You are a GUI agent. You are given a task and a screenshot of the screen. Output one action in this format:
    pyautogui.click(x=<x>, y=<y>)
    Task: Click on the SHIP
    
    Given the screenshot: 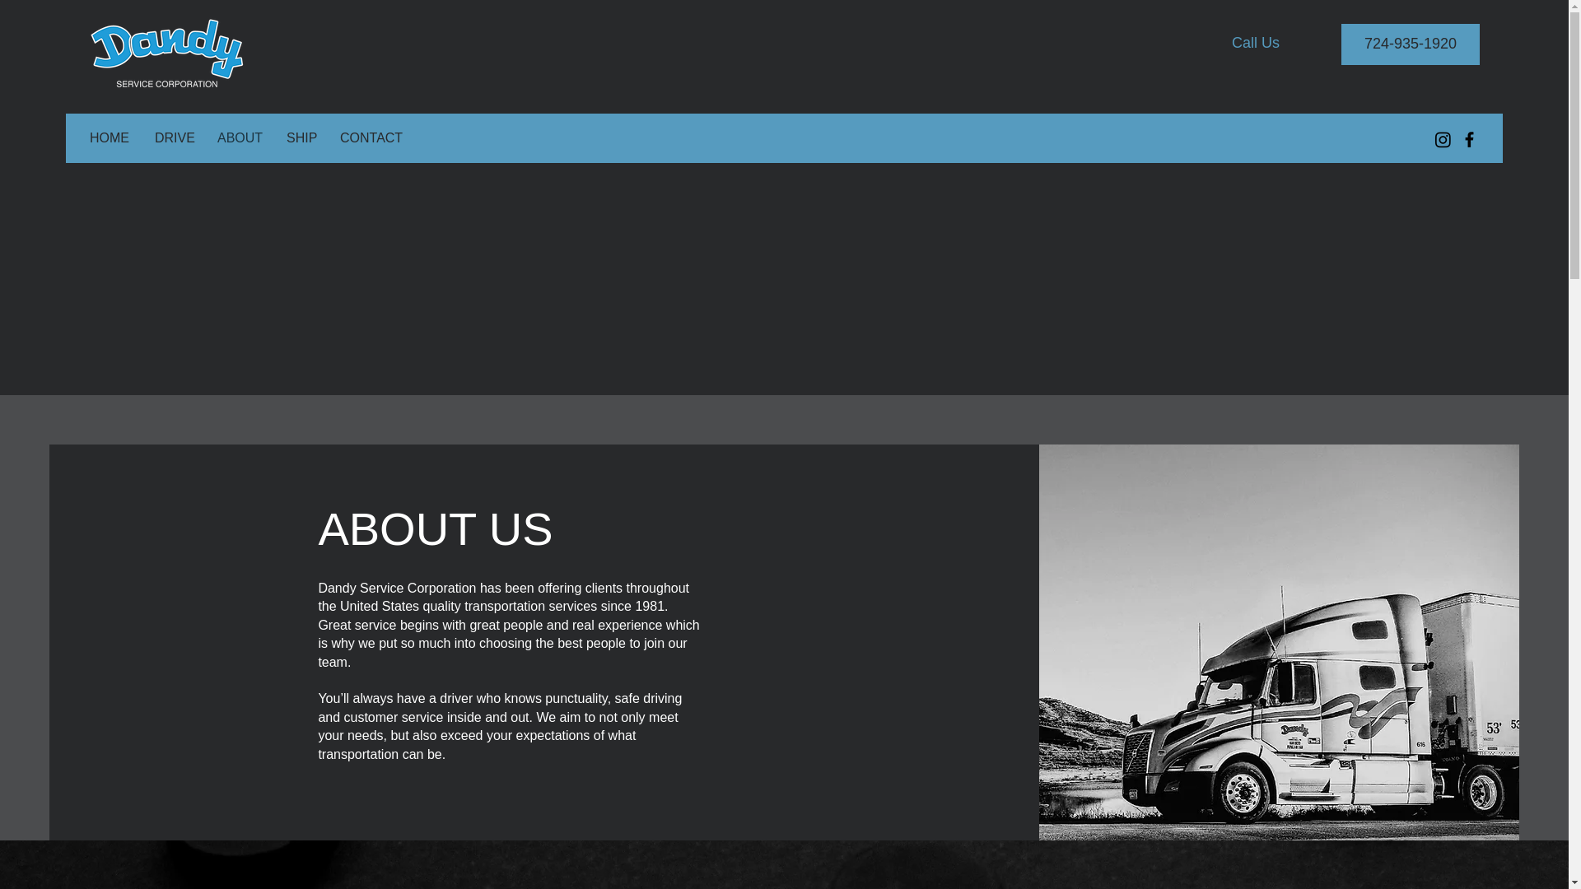 What is the action you would take?
    pyautogui.click(x=300, y=138)
    